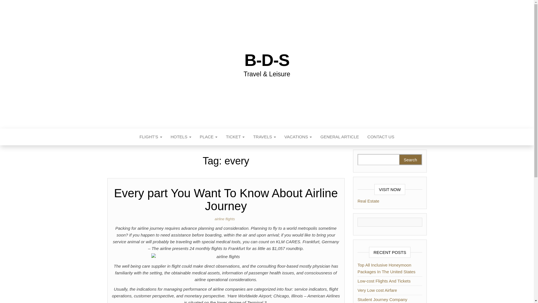 Image resolution: width=538 pixels, height=303 pixels. Describe the element at coordinates (267, 60) in the screenshot. I see `B-D-S` at that location.